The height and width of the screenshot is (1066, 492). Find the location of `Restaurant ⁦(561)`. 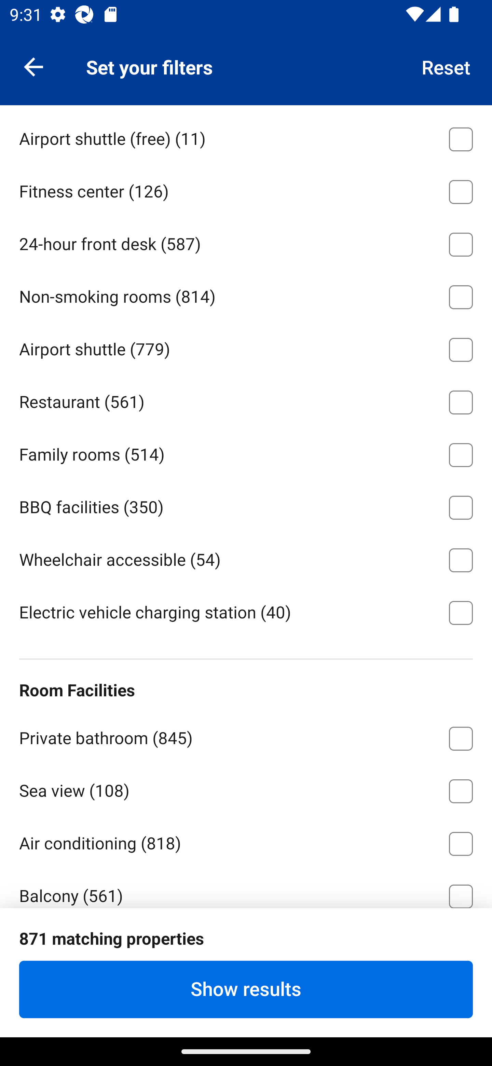

Restaurant ⁦(561) is located at coordinates (246, 400).